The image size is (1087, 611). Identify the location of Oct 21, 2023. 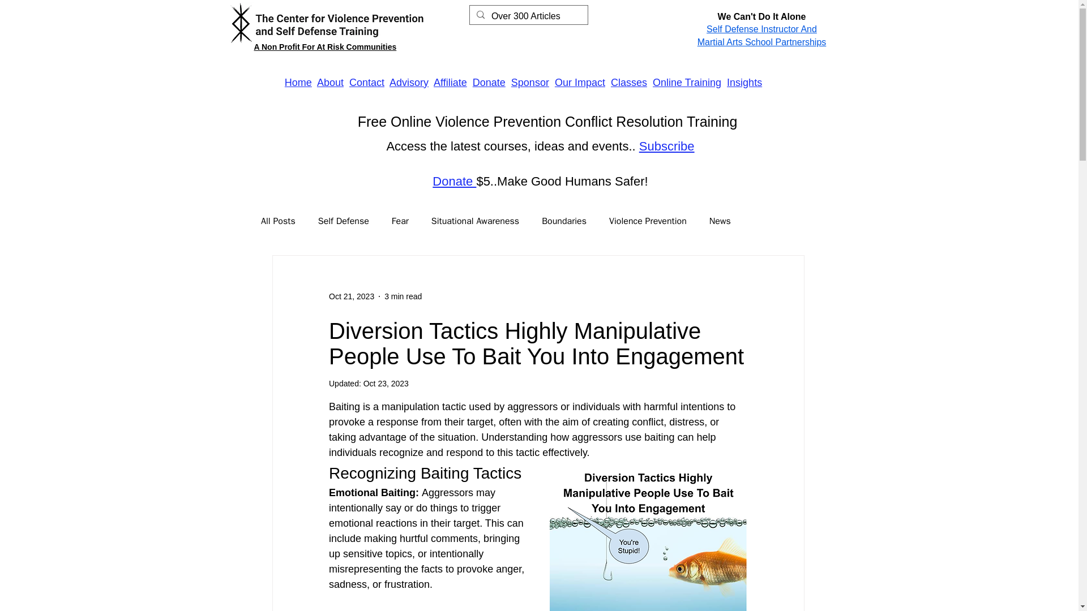
(351, 296).